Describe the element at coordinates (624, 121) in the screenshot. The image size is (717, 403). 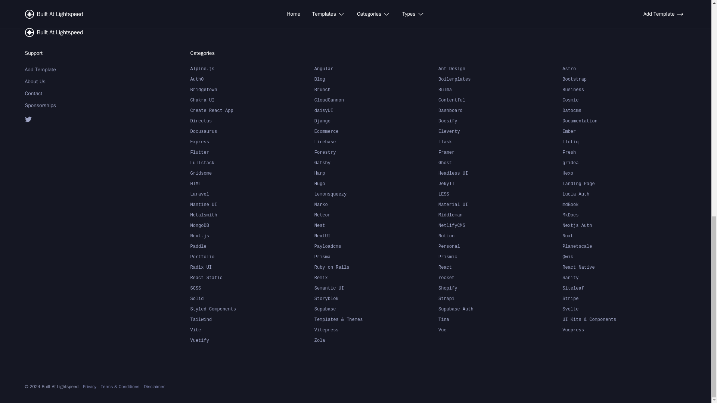
I see `Documentation` at that location.